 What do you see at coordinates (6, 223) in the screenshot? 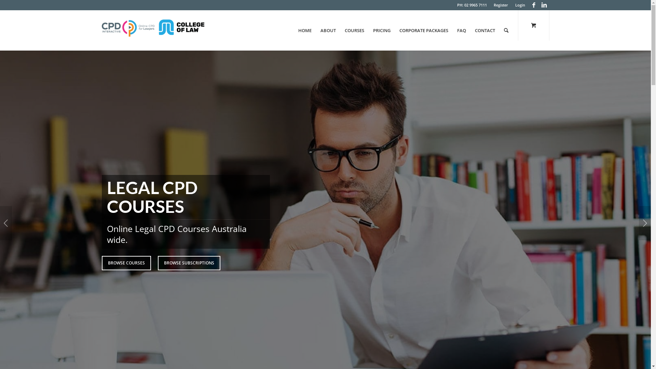
I see `Previous` at bounding box center [6, 223].